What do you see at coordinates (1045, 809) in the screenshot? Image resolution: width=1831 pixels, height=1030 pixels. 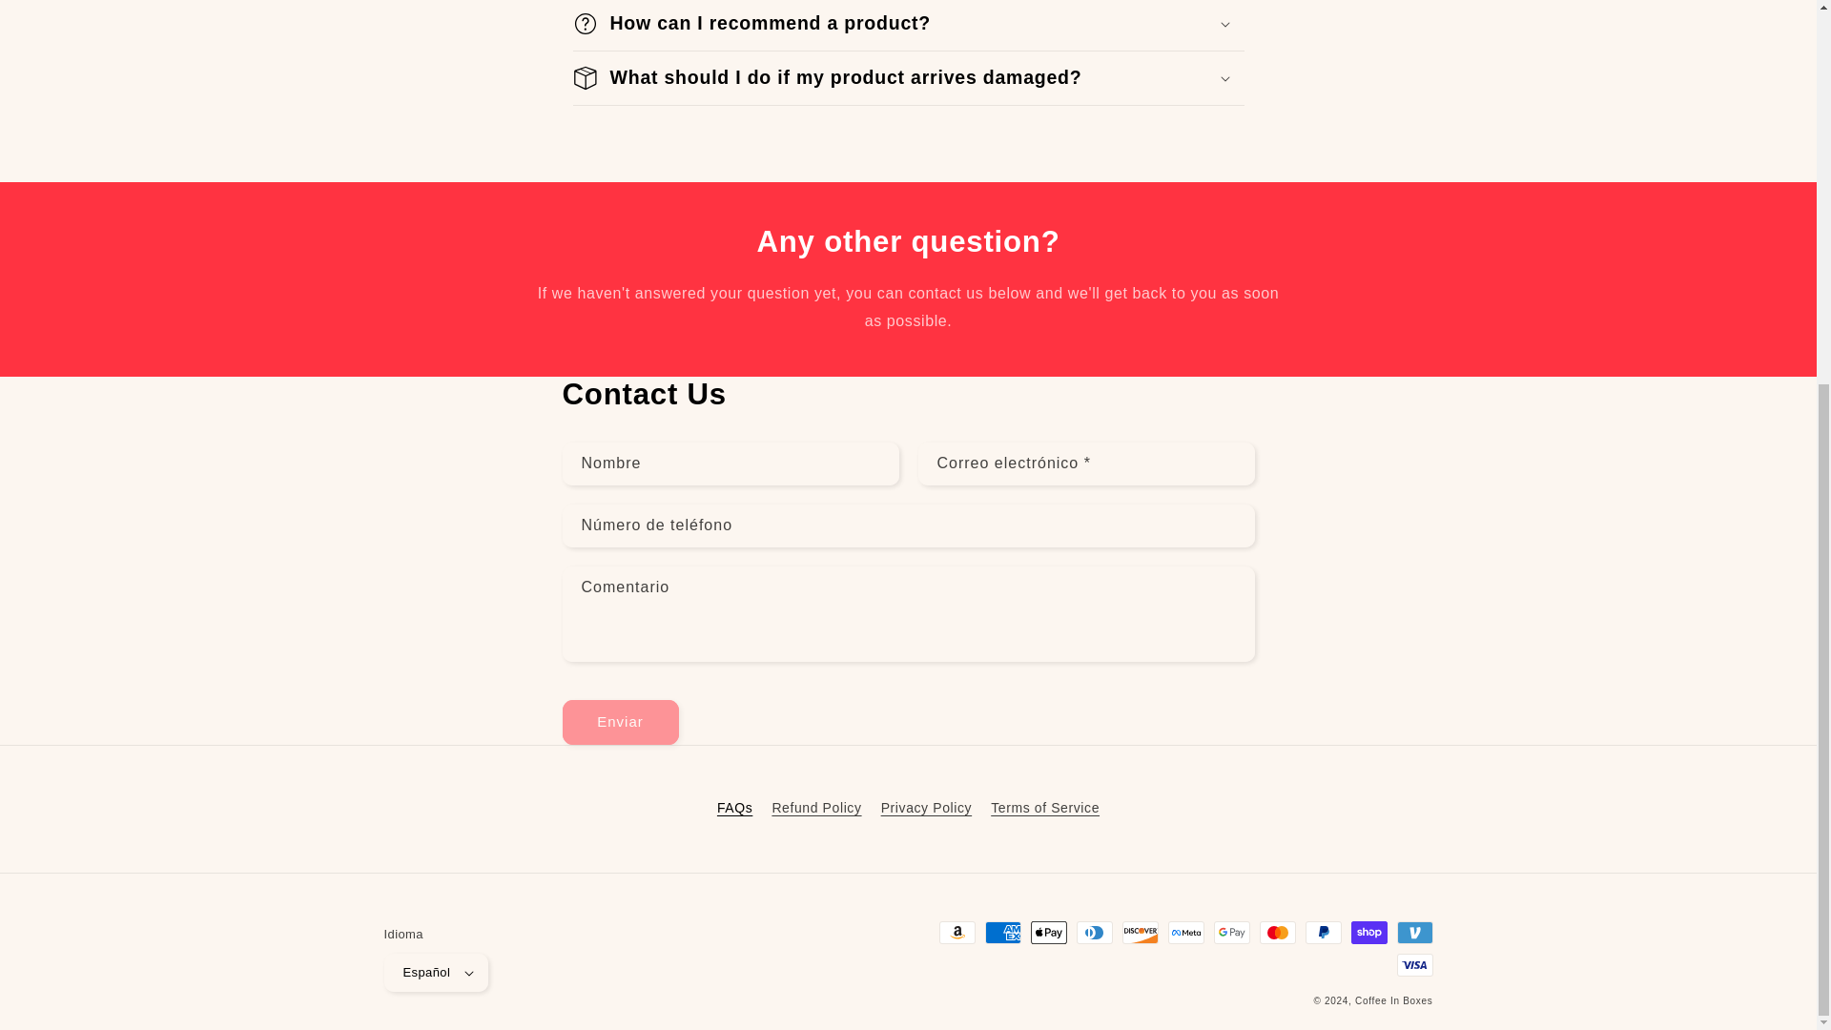 I see `Terms of Service` at bounding box center [1045, 809].